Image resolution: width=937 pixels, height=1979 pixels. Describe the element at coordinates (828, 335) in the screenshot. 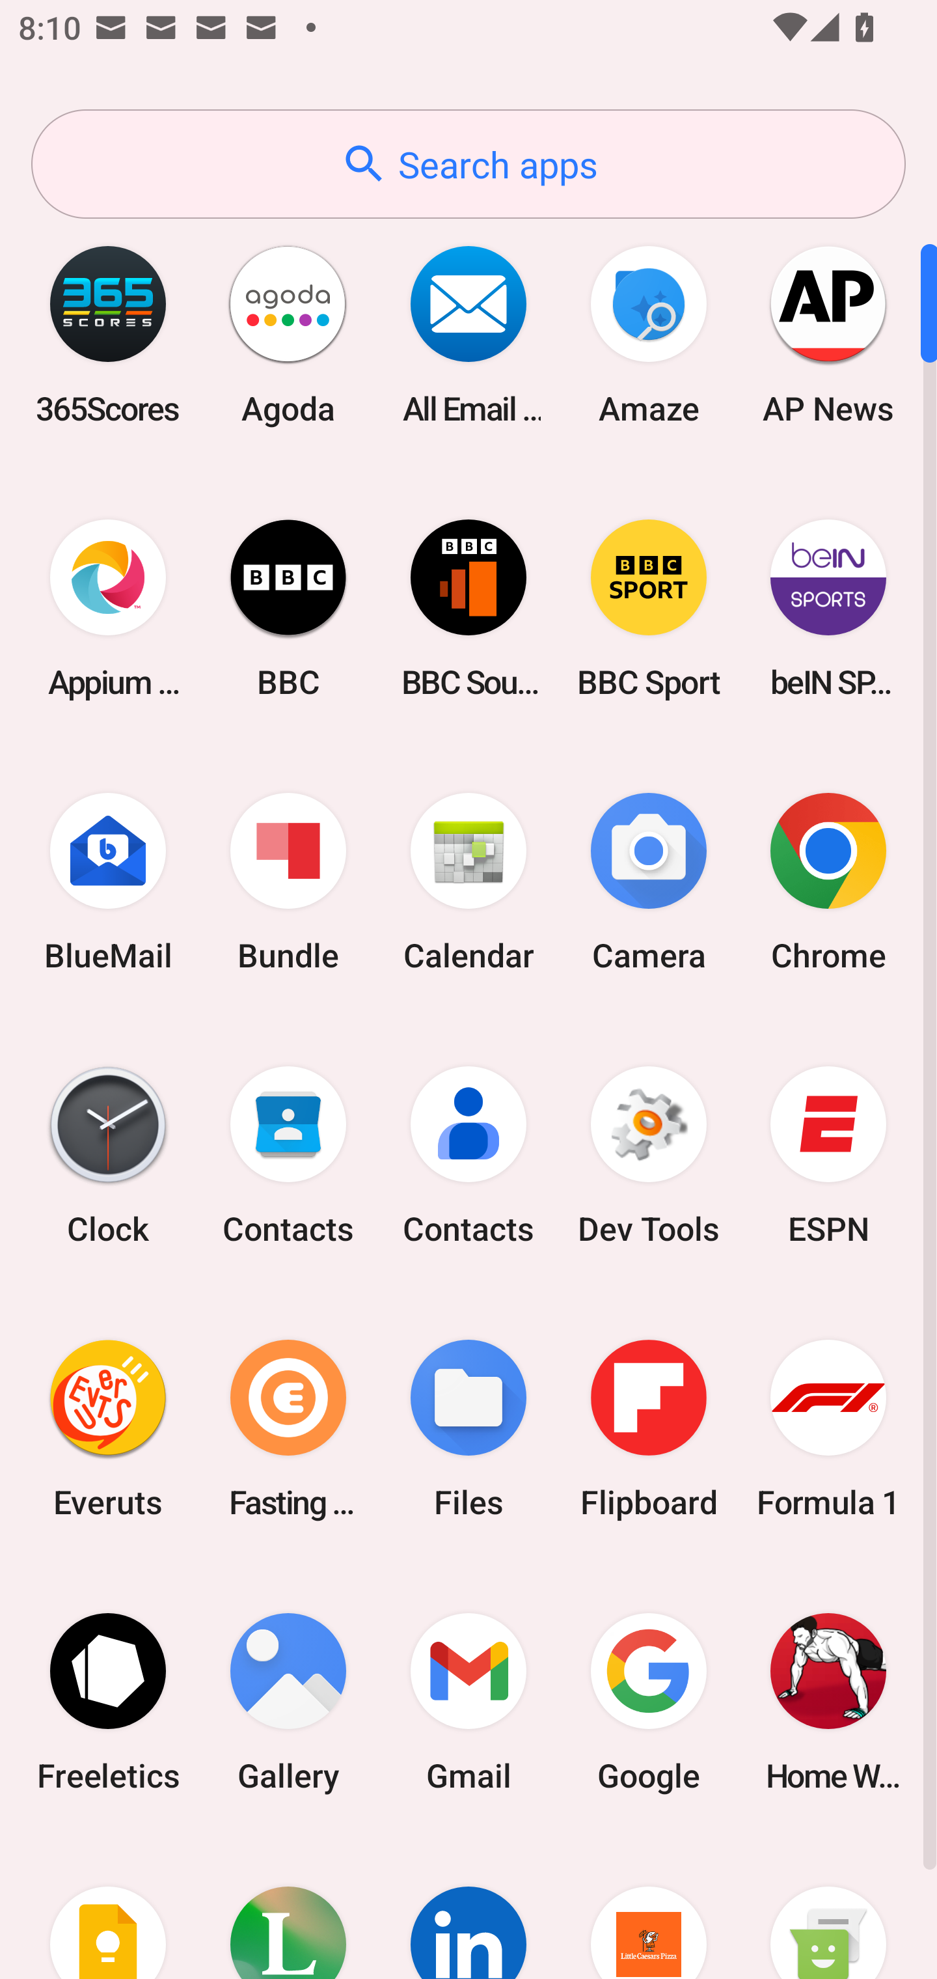

I see `AP News` at that location.